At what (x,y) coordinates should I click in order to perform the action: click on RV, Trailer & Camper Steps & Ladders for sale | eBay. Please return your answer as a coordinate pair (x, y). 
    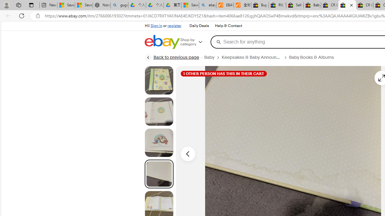
    Looking at the image, I should click on (277, 5).